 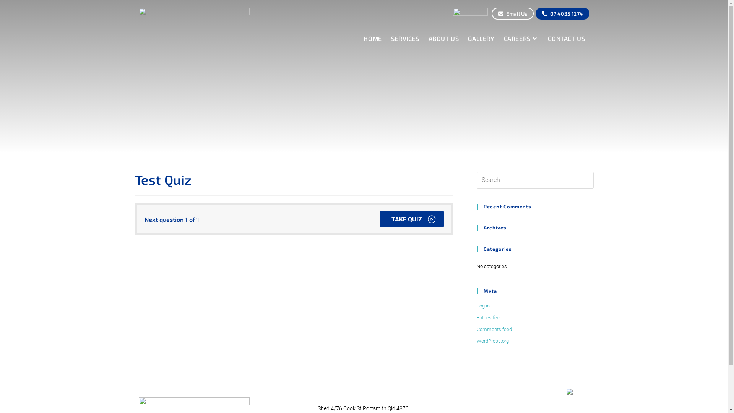 What do you see at coordinates (563, 14) in the screenshot?
I see `07 4035 1274` at bounding box center [563, 14].